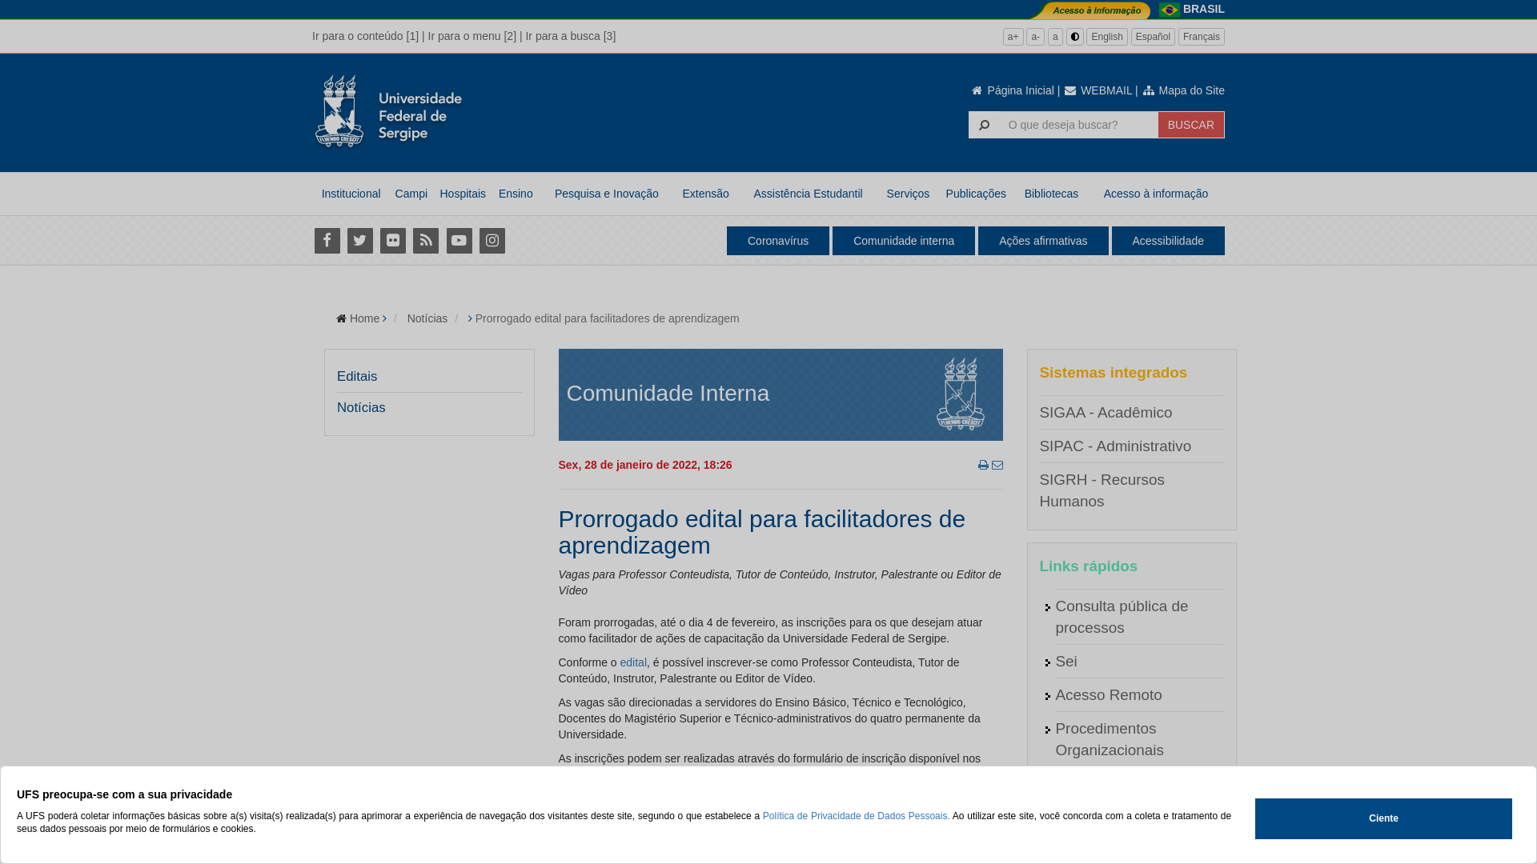  I want to click on a+, so click(1013, 37).